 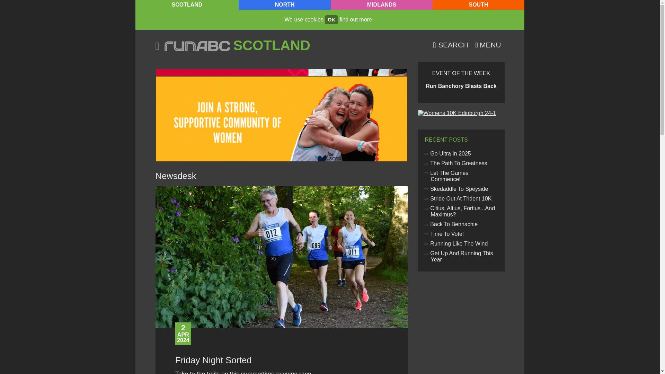 What do you see at coordinates (272, 45) in the screenshot?
I see `SCOTLAND` at bounding box center [272, 45].